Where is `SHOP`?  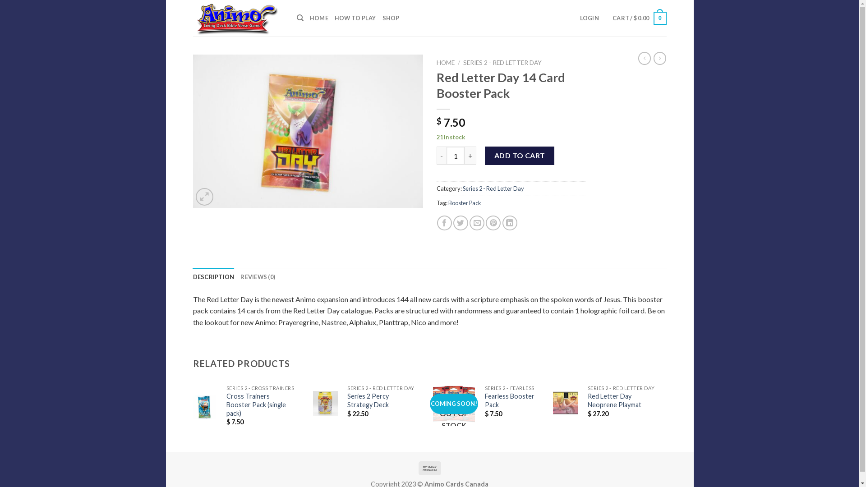 SHOP is located at coordinates (391, 18).